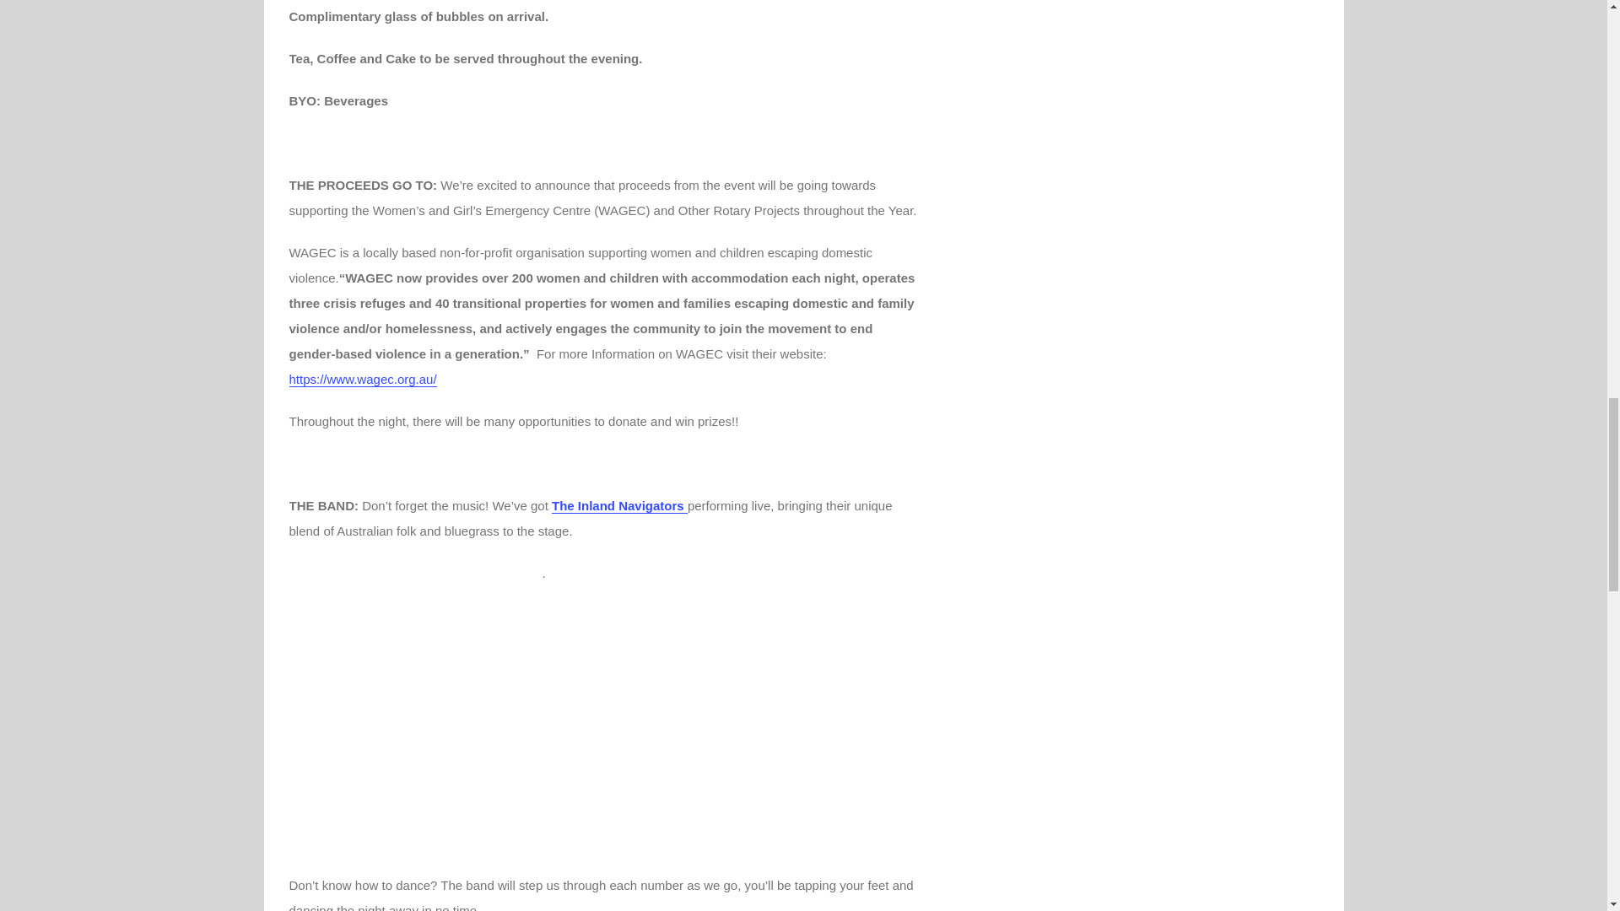  Describe the element at coordinates (619, 506) in the screenshot. I see `The Inland Navigators` at that location.